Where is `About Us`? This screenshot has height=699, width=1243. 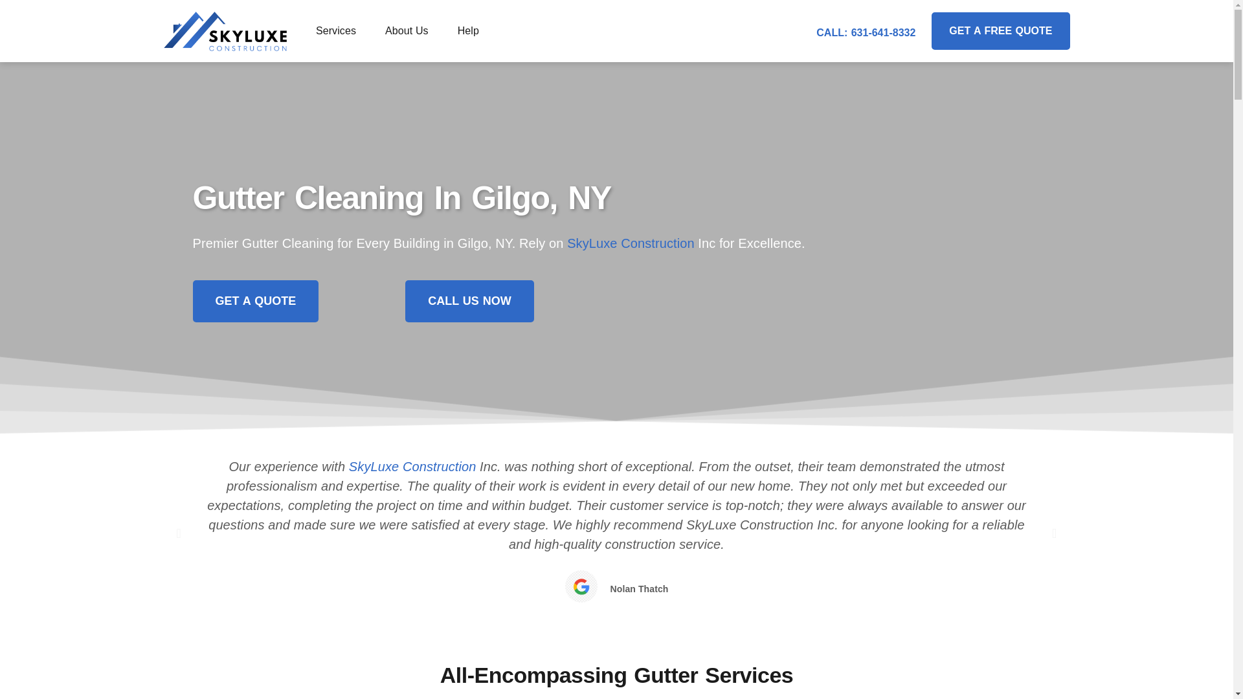
About Us is located at coordinates (407, 31).